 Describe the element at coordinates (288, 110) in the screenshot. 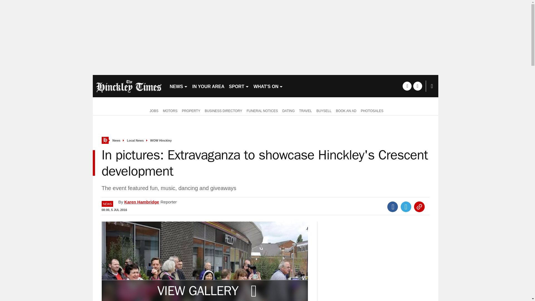

I see `DATING` at that location.